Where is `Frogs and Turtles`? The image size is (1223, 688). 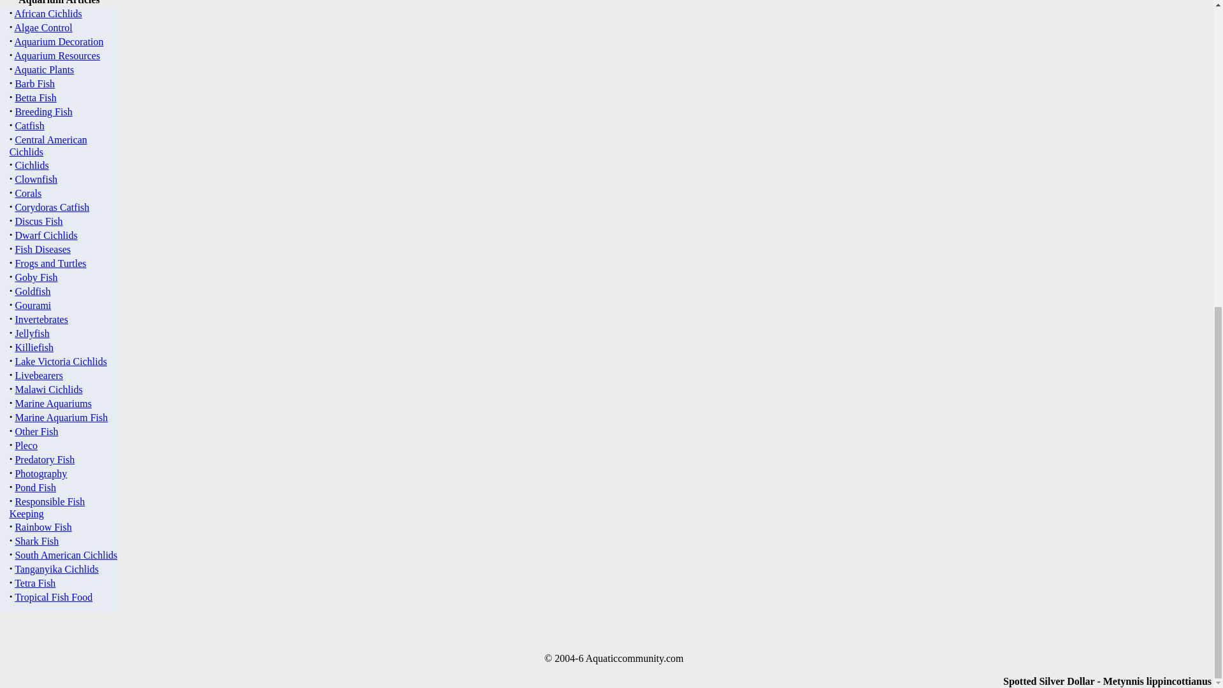 Frogs and Turtles is located at coordinates (50, 264).